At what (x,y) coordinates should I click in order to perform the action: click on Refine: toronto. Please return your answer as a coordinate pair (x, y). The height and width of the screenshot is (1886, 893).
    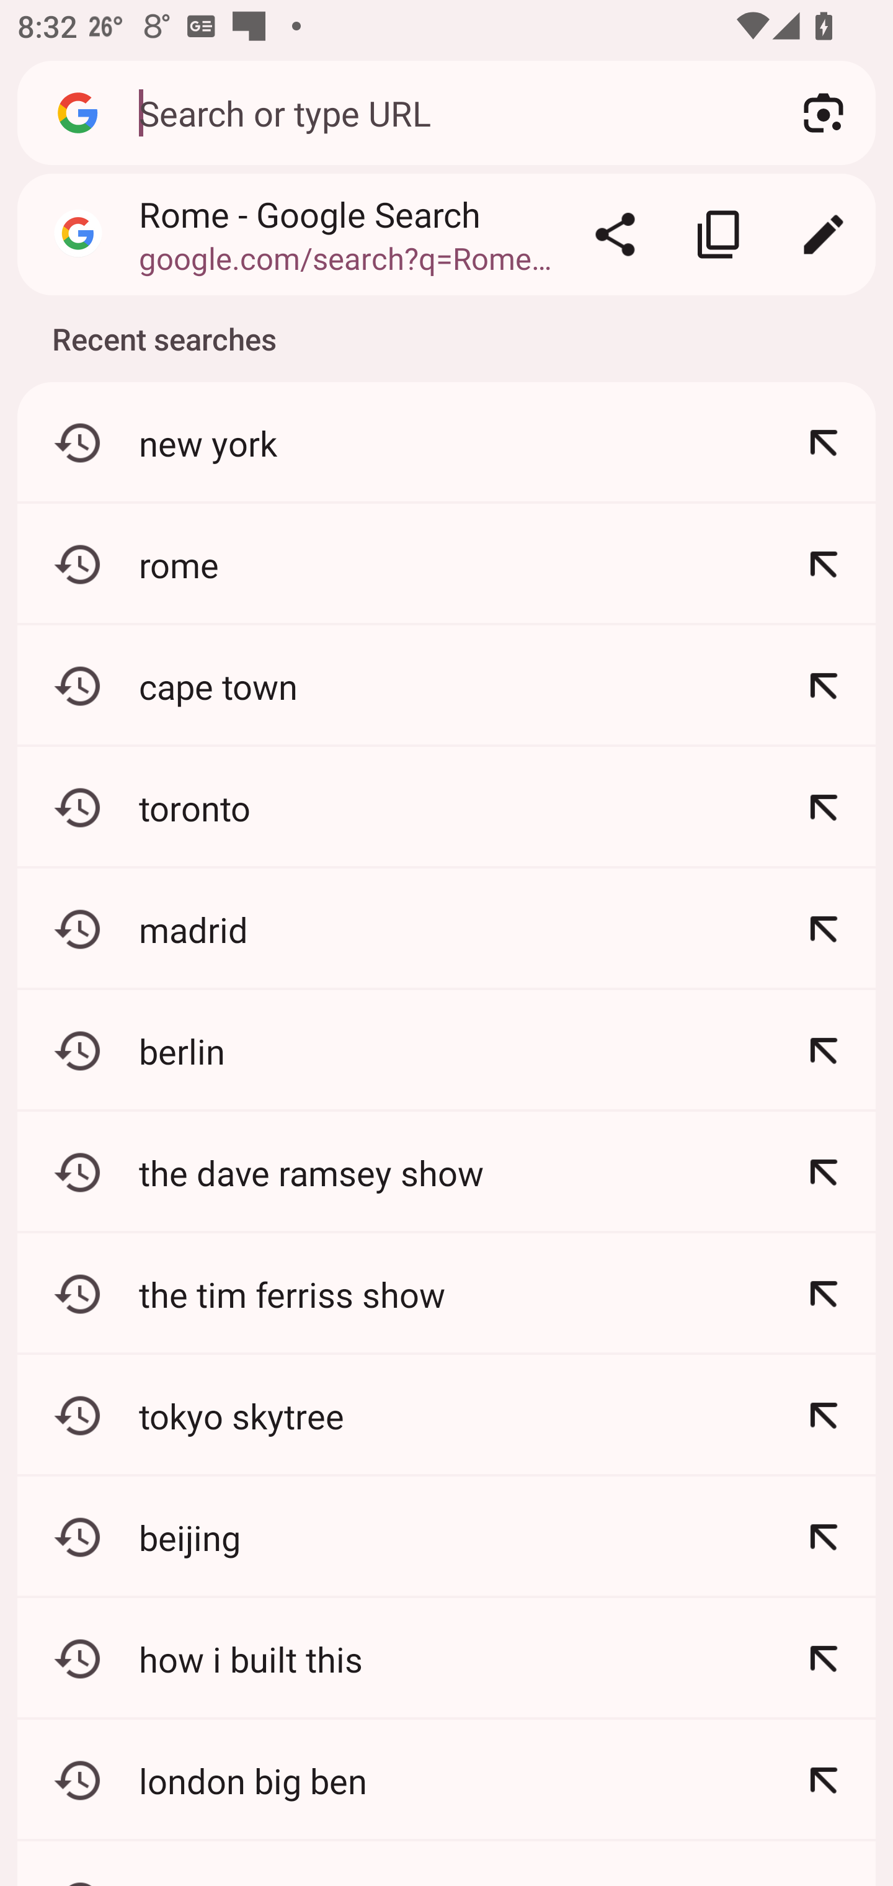
    Looking at the image, I should click on (824, 808).